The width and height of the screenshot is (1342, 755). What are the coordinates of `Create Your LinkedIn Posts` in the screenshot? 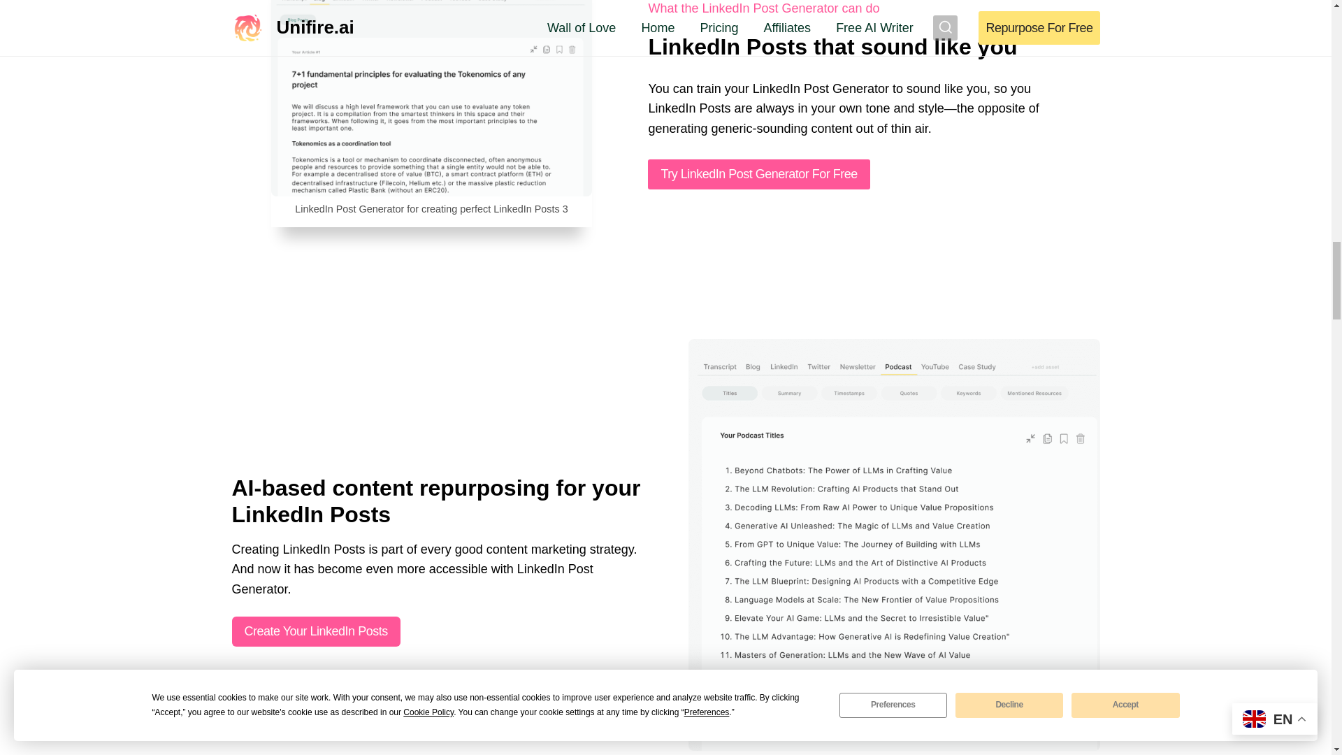 It's located at (316, 631).